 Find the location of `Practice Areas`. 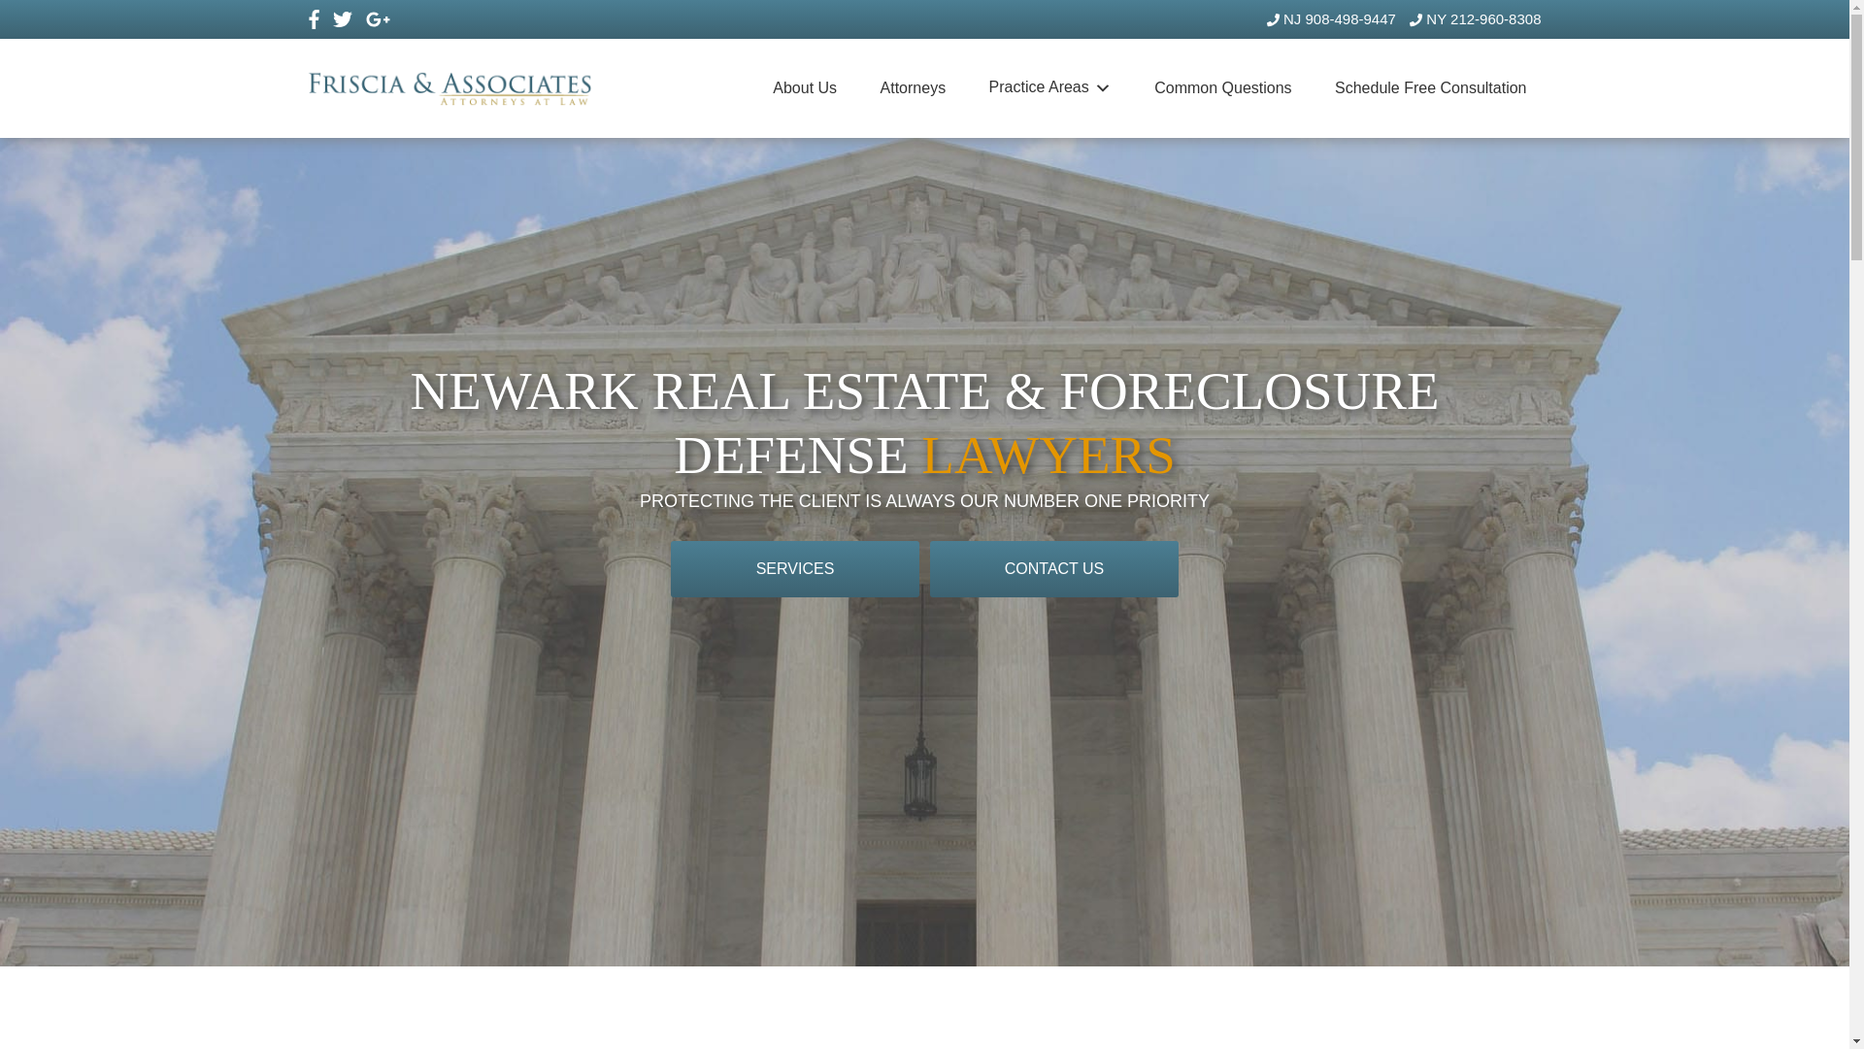

Practice Areas is located at coordinates (1050, 87).